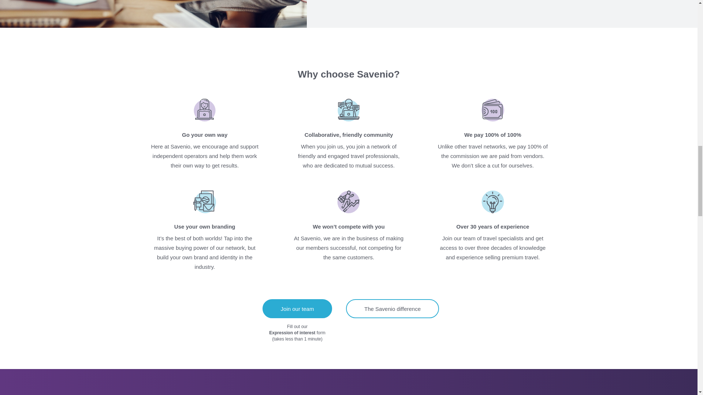  Describe the element at coordinates (392, 309) in the screenshot. I see `The Savenio difference` at that location.